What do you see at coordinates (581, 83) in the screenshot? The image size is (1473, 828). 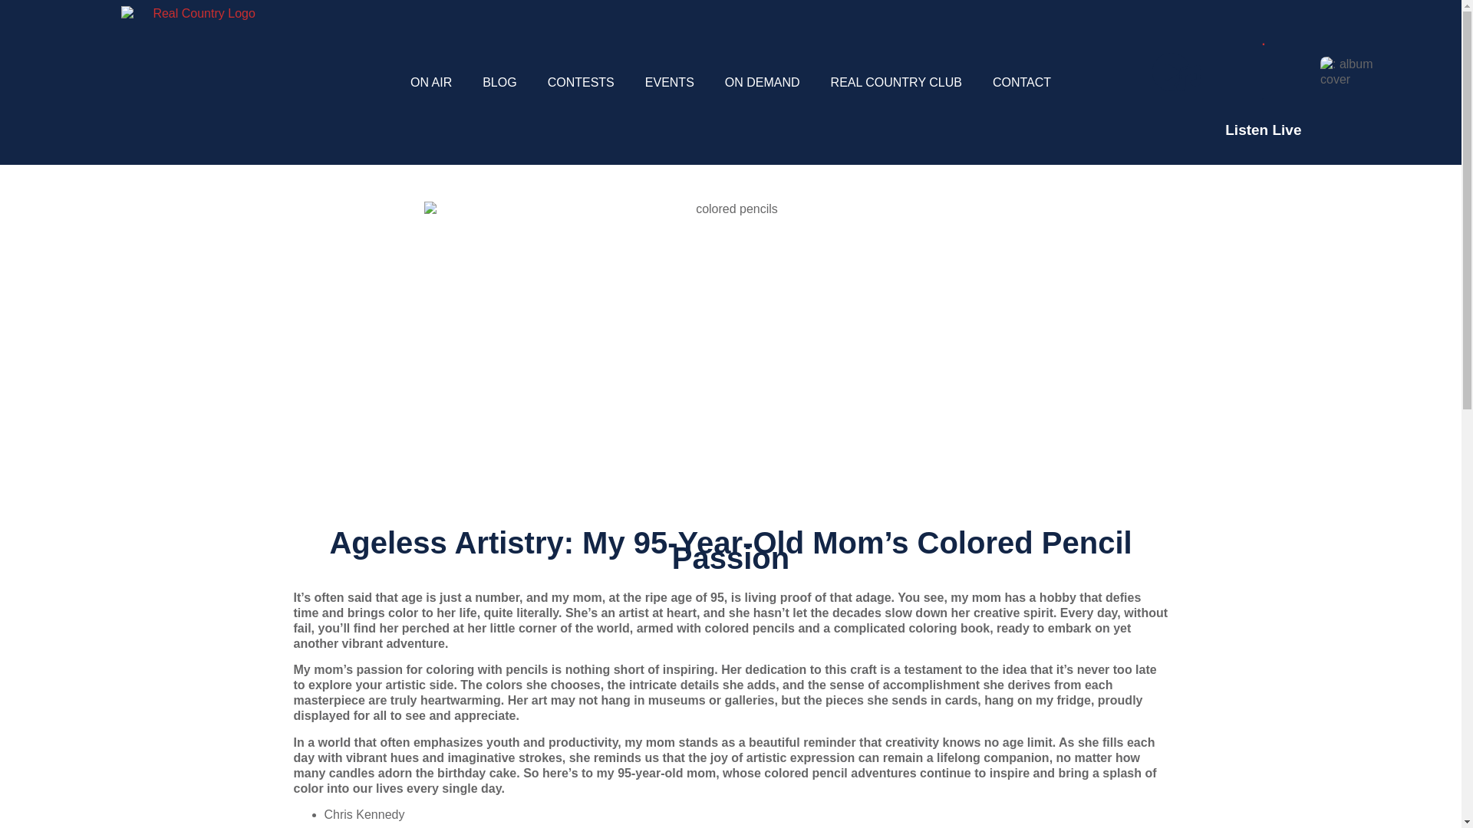 I see `CONTESTS` at bounding box center [581, 83].